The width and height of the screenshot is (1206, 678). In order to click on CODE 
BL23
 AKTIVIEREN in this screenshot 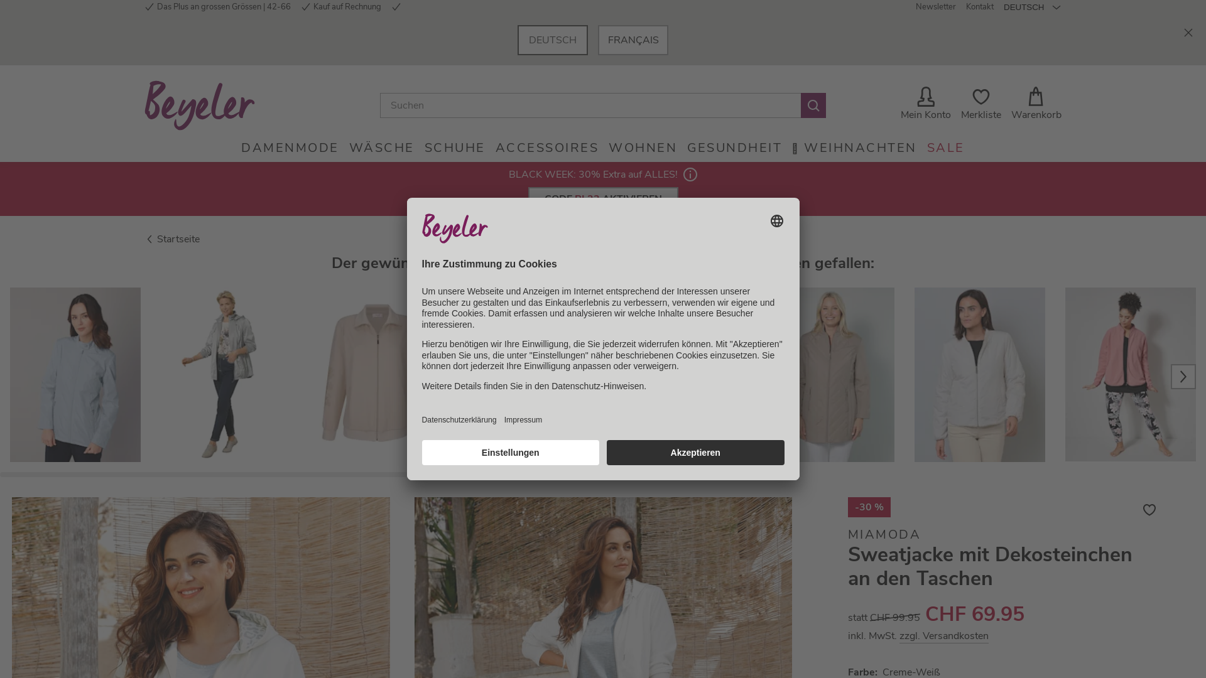, I will do `click(603, 199)`.